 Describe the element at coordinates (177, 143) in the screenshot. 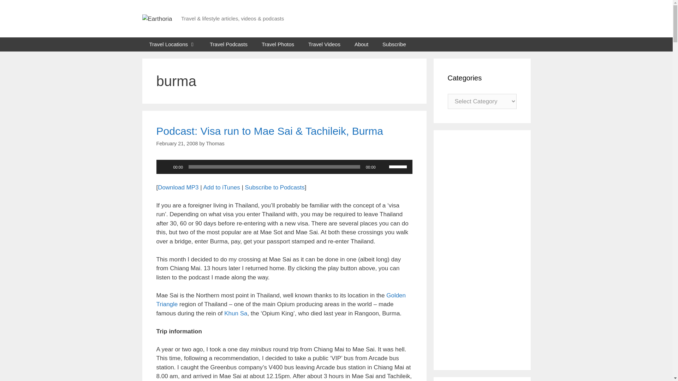

I see `February 21, 2008` at that location.